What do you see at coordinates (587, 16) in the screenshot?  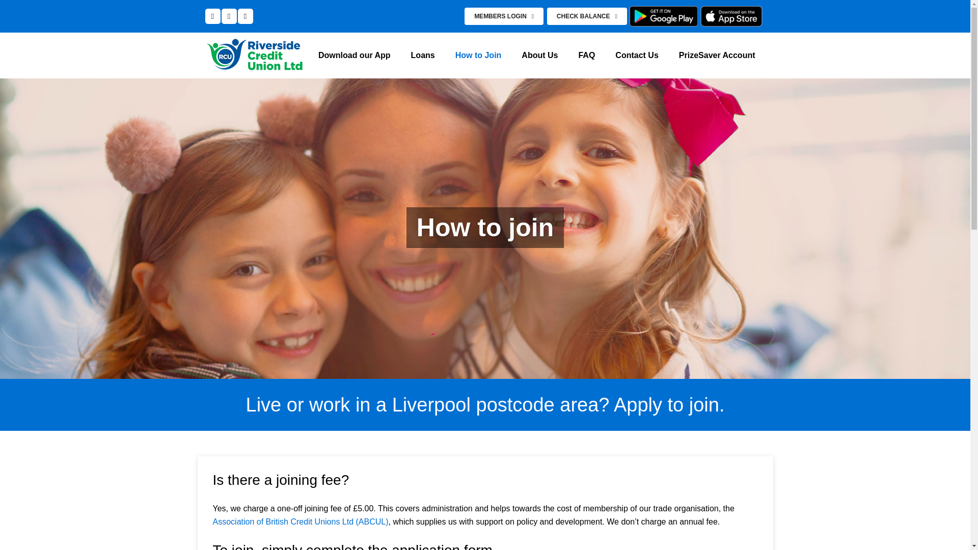 I see `CHECK BALANCE` at bounding box center [587, 16].